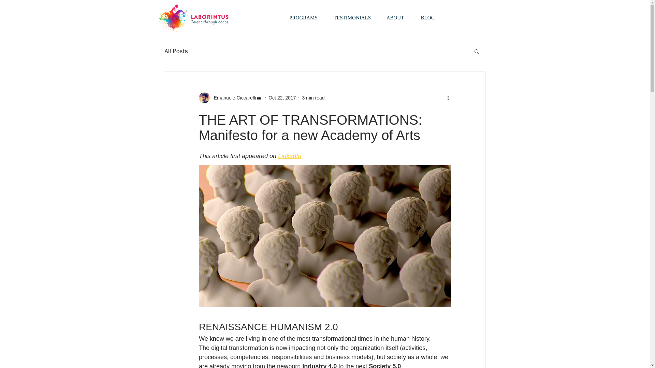 This screenshot has height=368, width=655. I want to click on LinkedIn, so click(289, 156).